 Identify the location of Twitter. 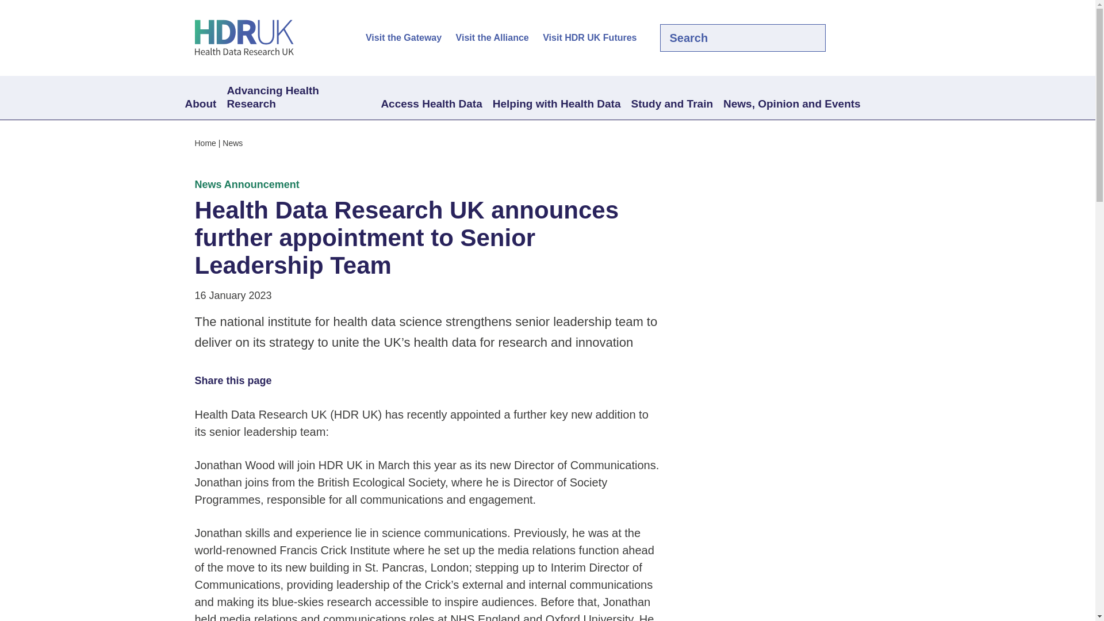
(854, 38).